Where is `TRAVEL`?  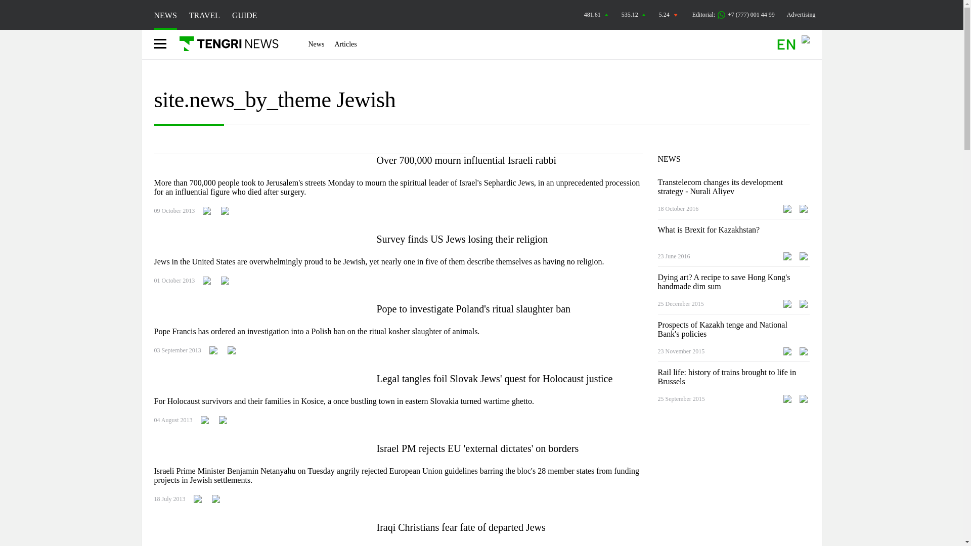 TRAVEL is located at coordinates (204, 15).